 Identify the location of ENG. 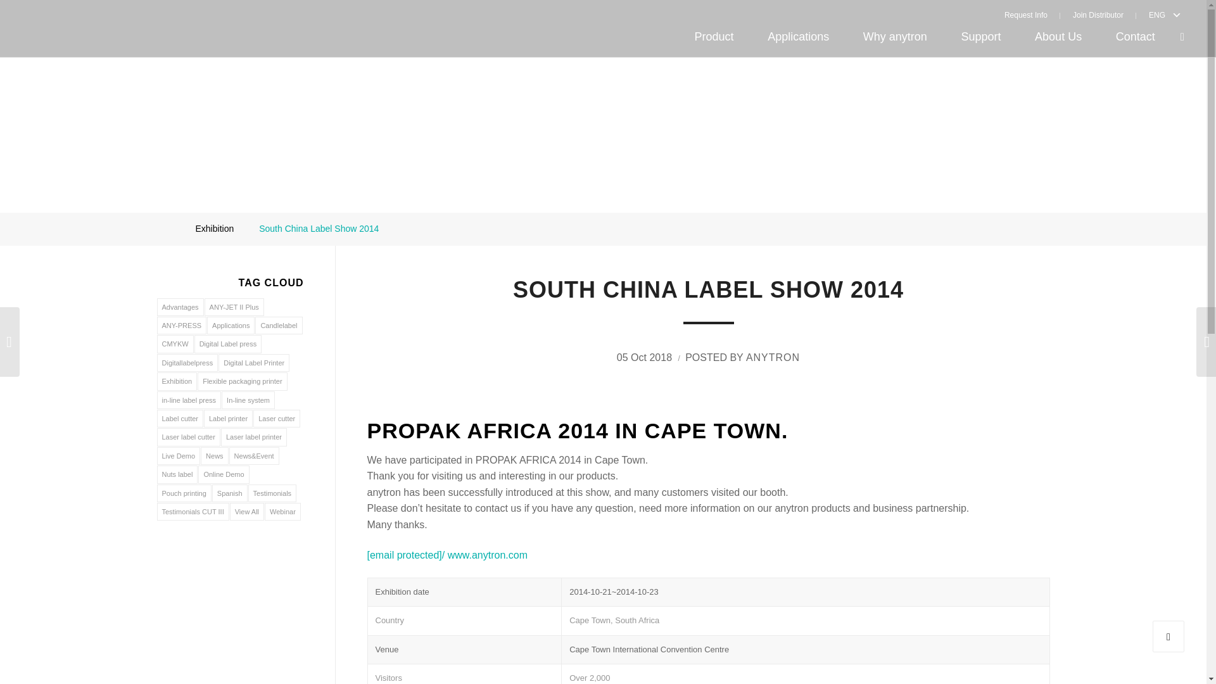
(1154, 15).